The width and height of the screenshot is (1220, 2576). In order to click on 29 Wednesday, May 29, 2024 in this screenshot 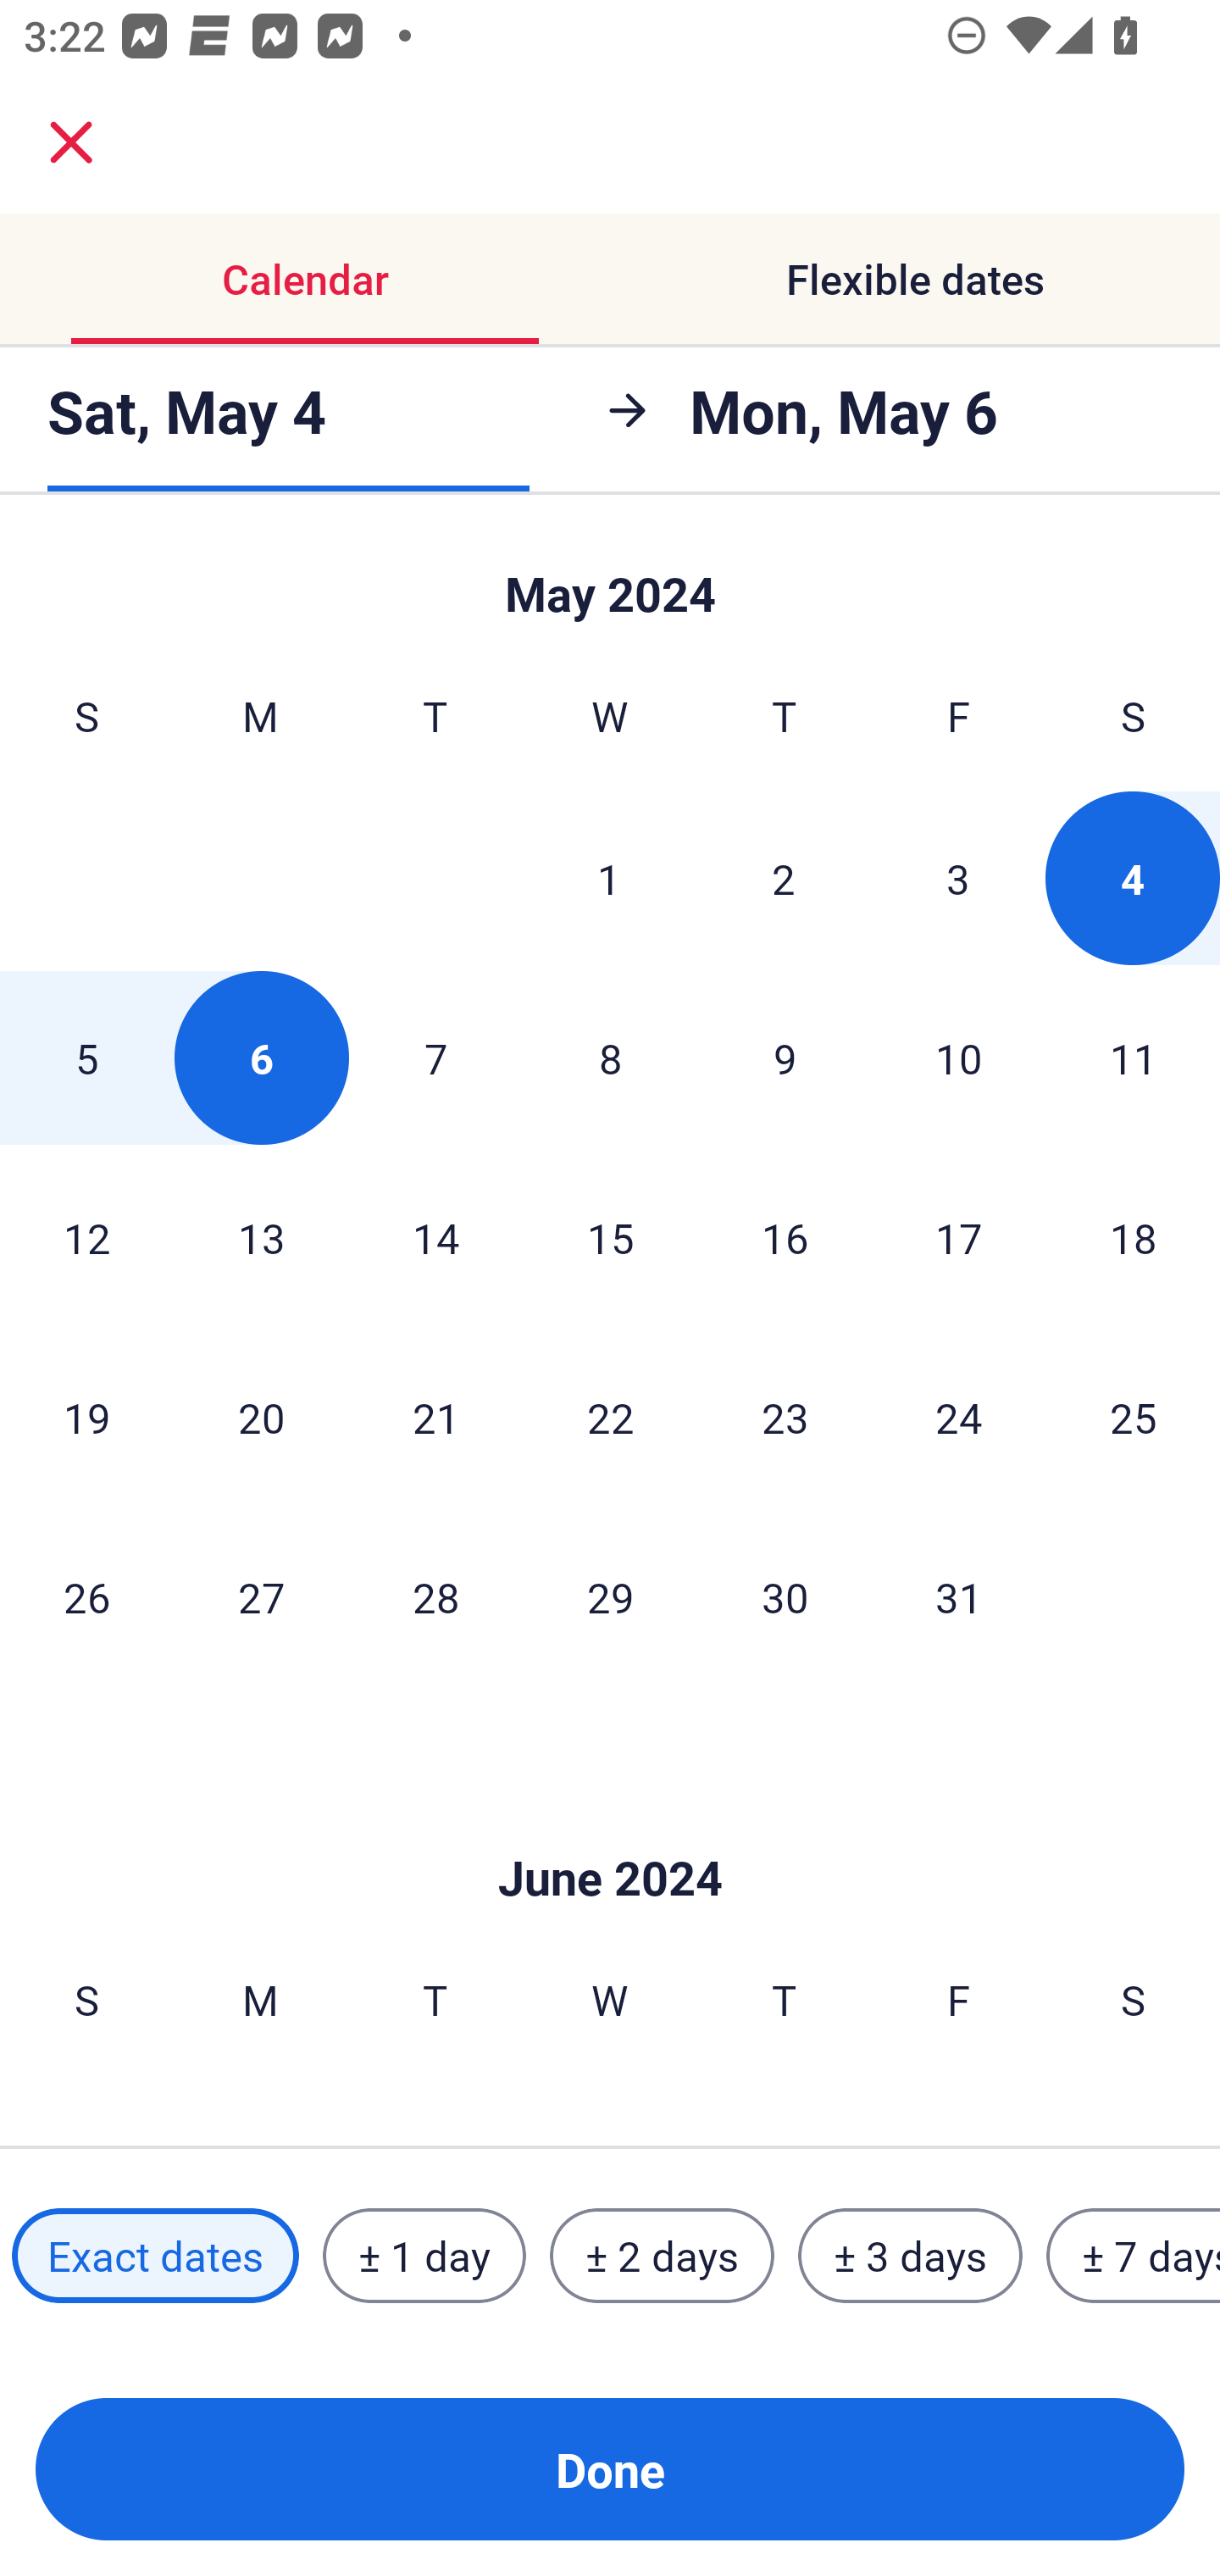, I will do `click(610, 1596)`.